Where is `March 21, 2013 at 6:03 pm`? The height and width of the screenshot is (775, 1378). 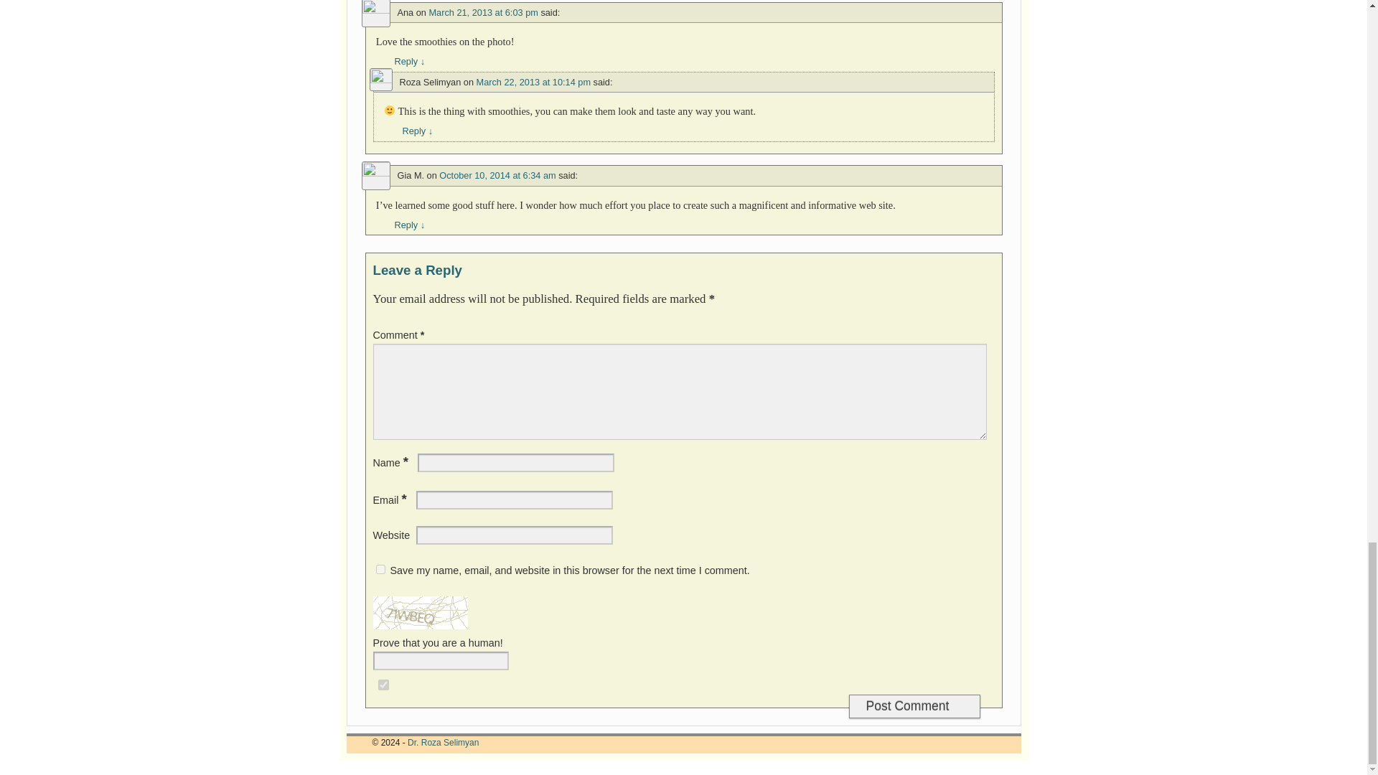
March 21, 2013 at 6:03 pm is located at coordinates (482, 11).